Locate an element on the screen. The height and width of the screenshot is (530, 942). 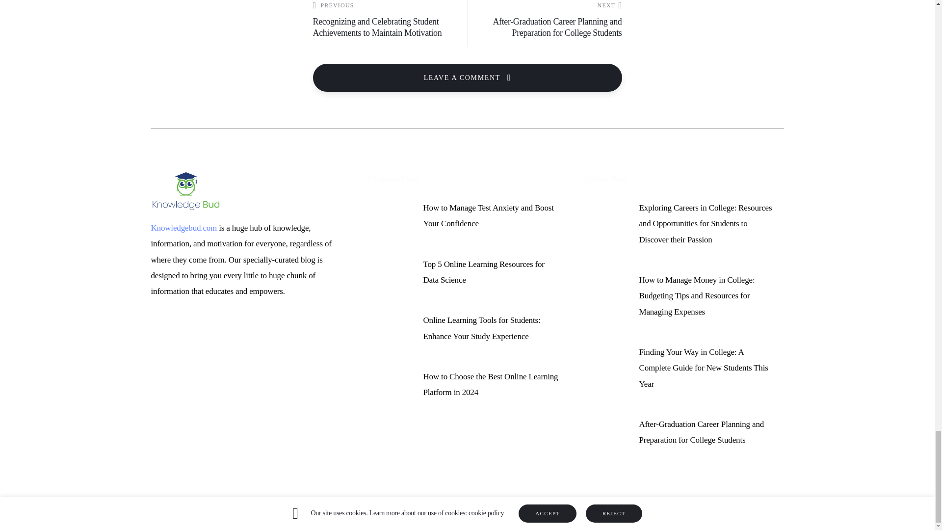
How to Choose the Best Online Learning Platform in 2024 is located at coordinates (490, 384).